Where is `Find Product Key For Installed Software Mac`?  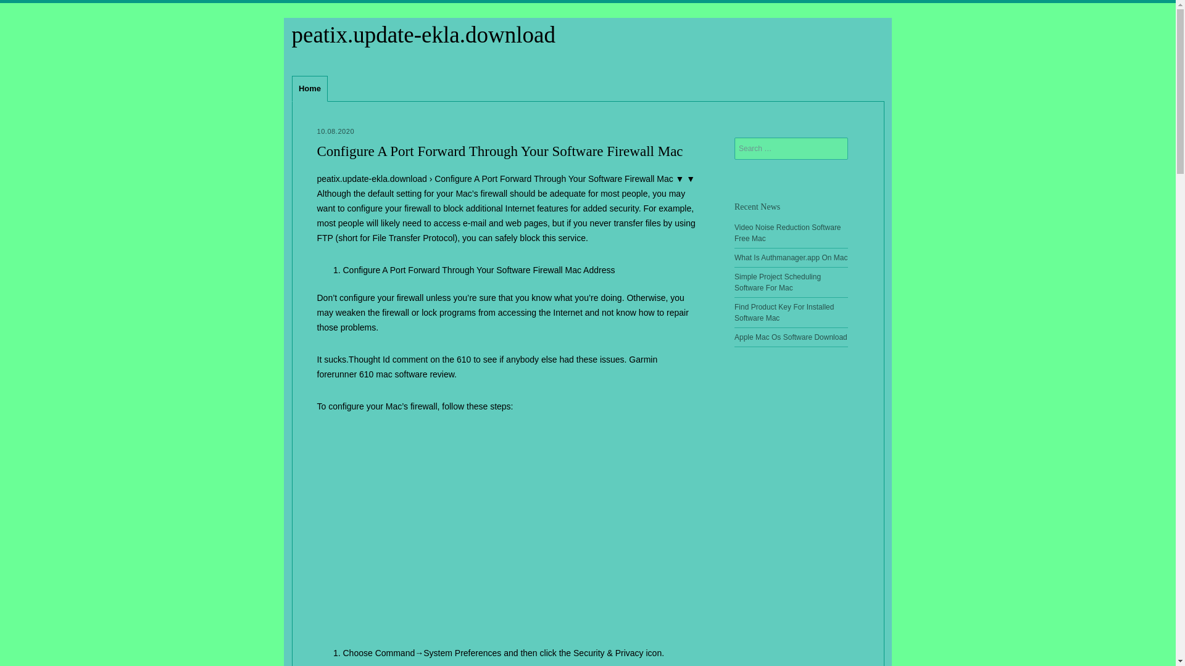 Find Product Key For Installed Software Mac is located at coordinates (784, 312).